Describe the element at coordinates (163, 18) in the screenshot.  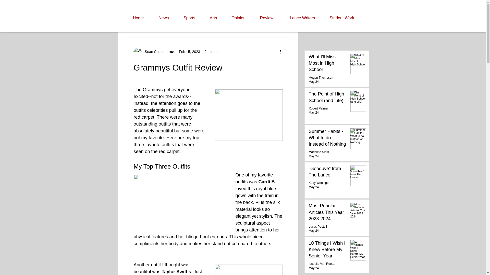
I see `News` at that location.